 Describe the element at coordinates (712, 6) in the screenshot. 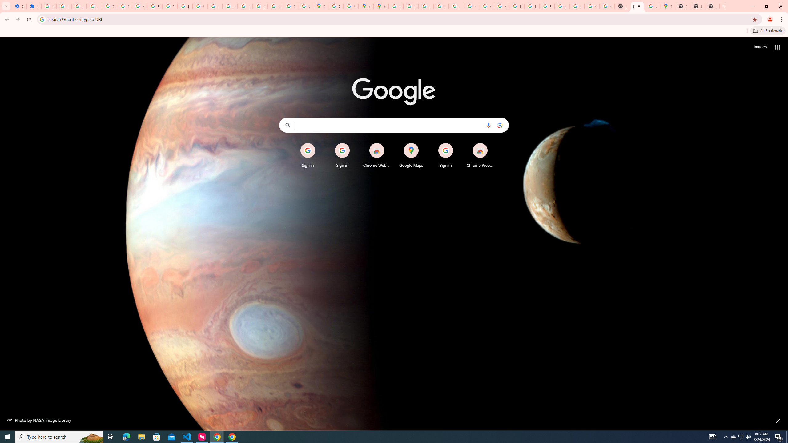

I see `New Tab` at that location.